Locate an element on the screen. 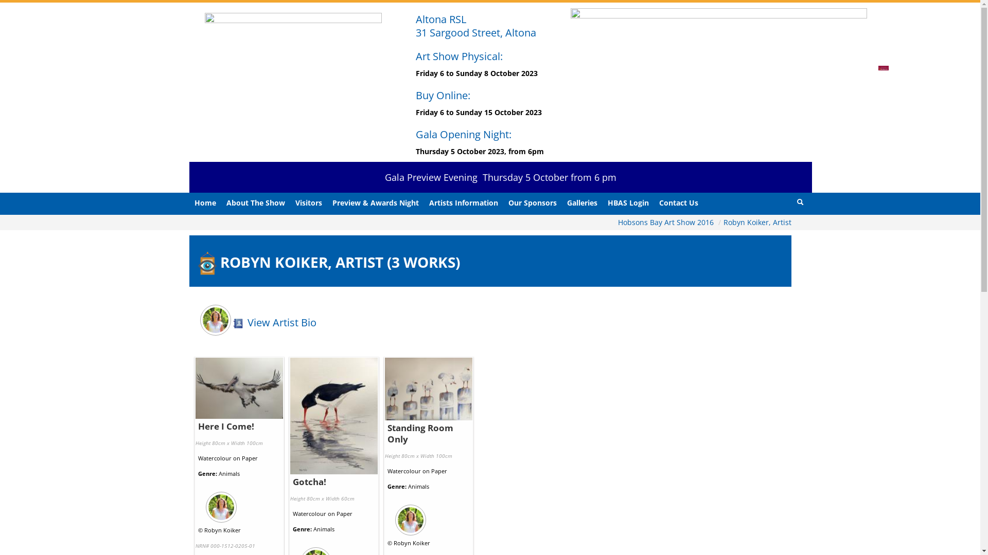 Image resolution: width=988 pixels, height=555 pixels. Artists Information is located at coordinates (464, 203).